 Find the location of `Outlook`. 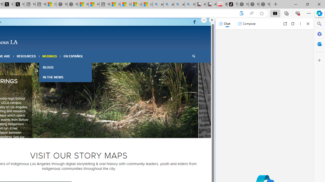

Outlook is located at coordinates (319, 44).